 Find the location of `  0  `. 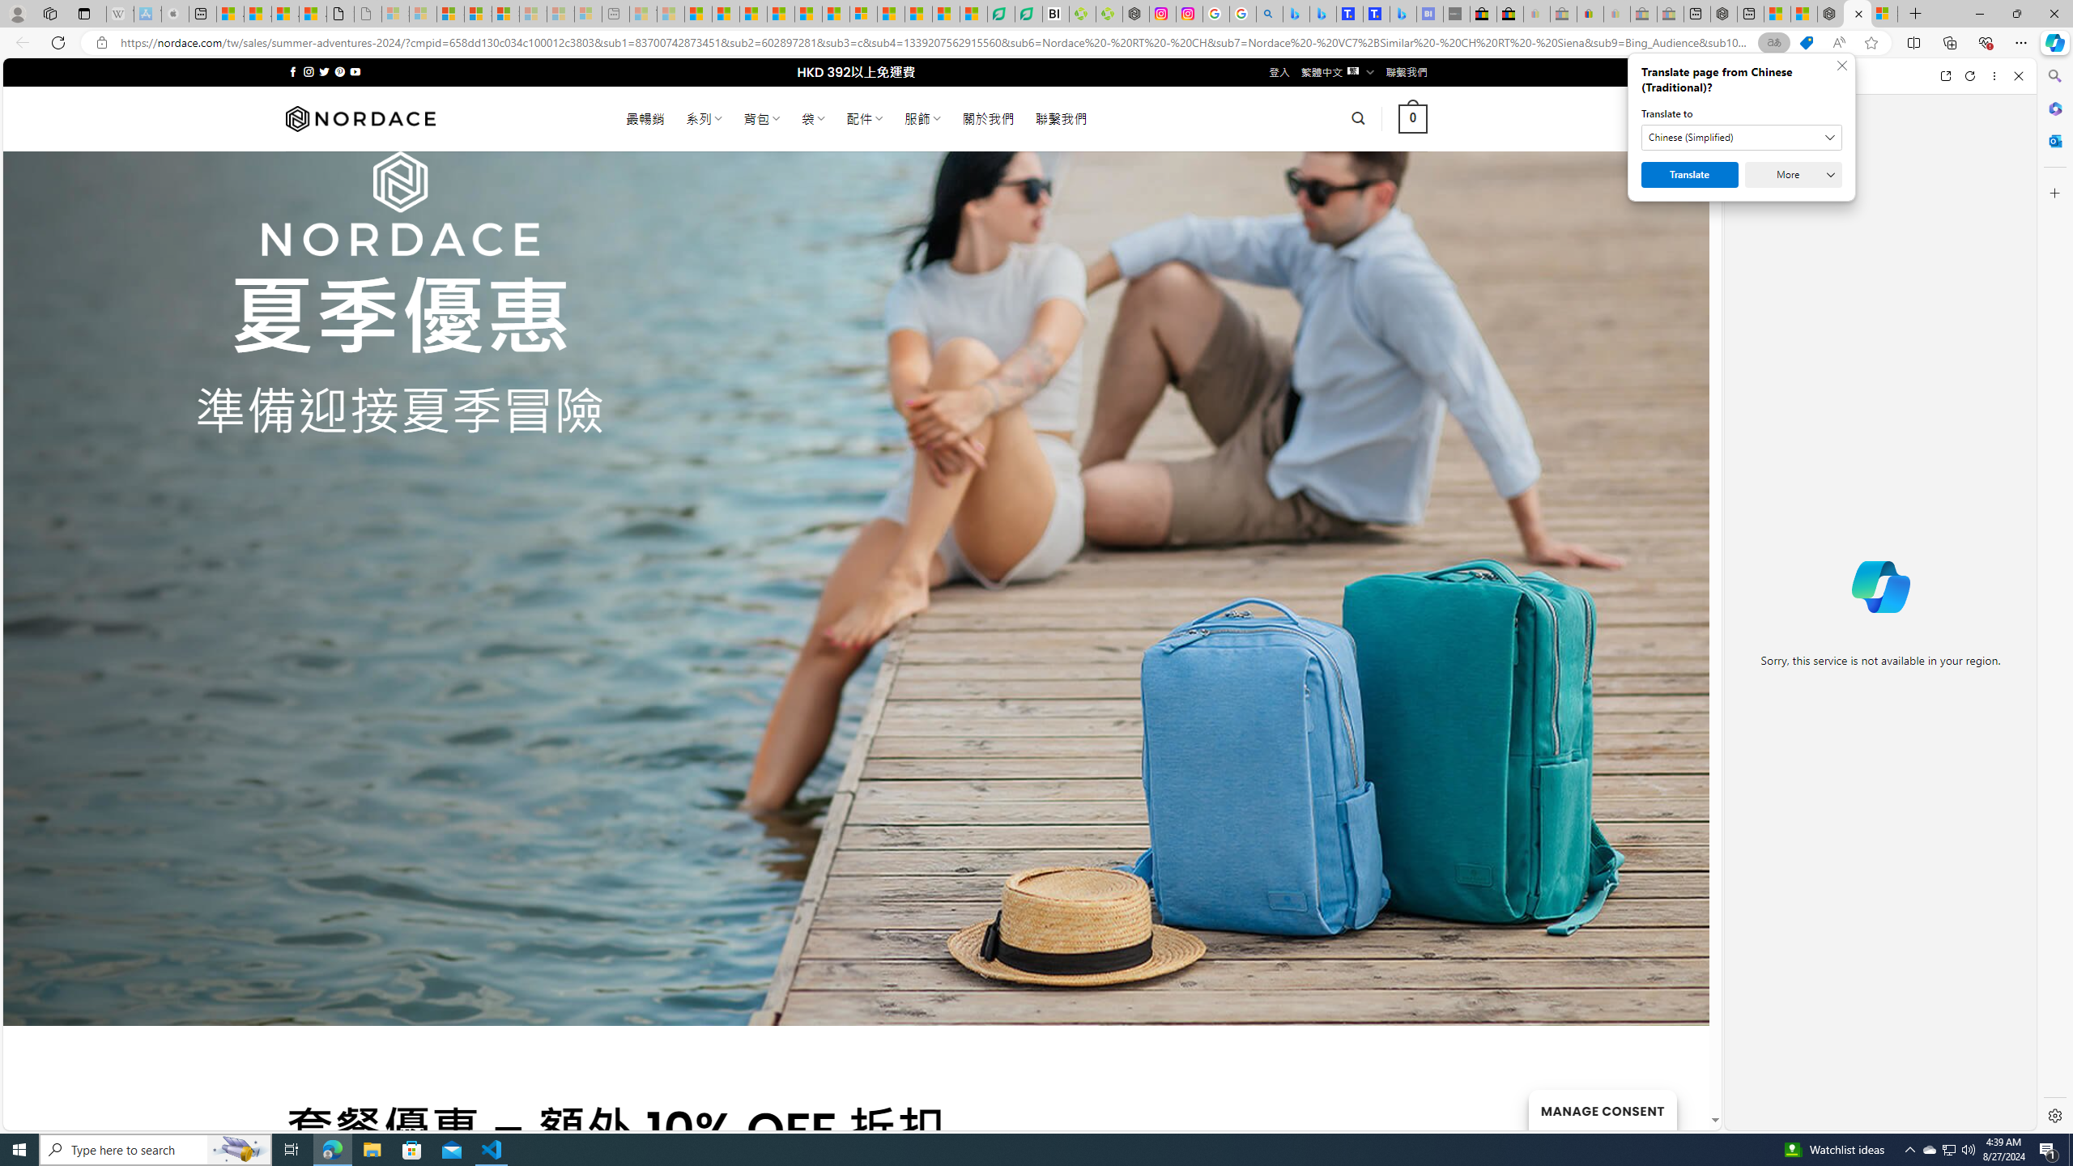

  0   is located at coordinates (1414, 118).